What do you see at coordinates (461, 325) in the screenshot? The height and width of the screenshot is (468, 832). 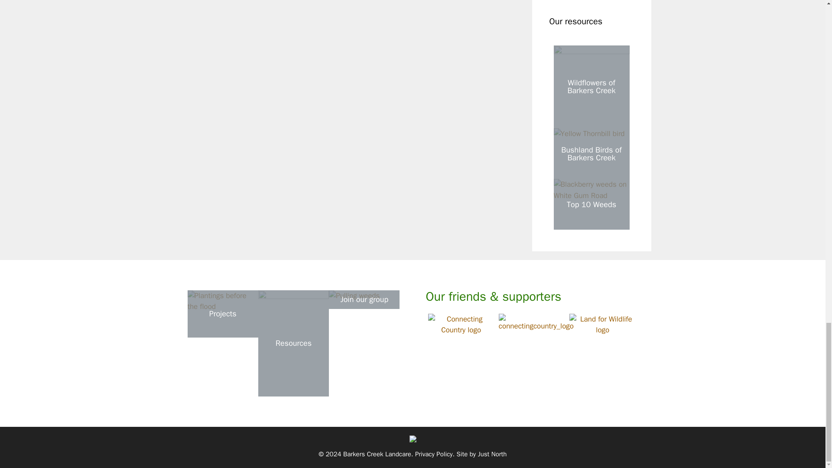 I see `landcare-logo` at bounding box center [461, 325].